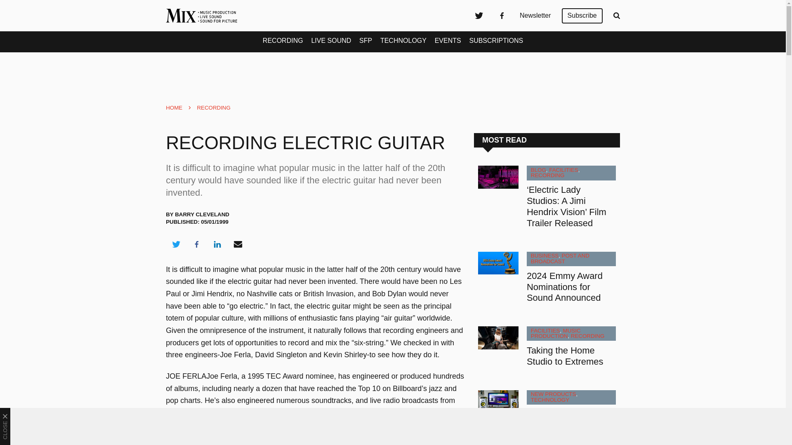 This screenshot has width=792, height=445. Describe the element at coordinates (196, 244) in the screenshot. I see `Share on Facebook` at that location.